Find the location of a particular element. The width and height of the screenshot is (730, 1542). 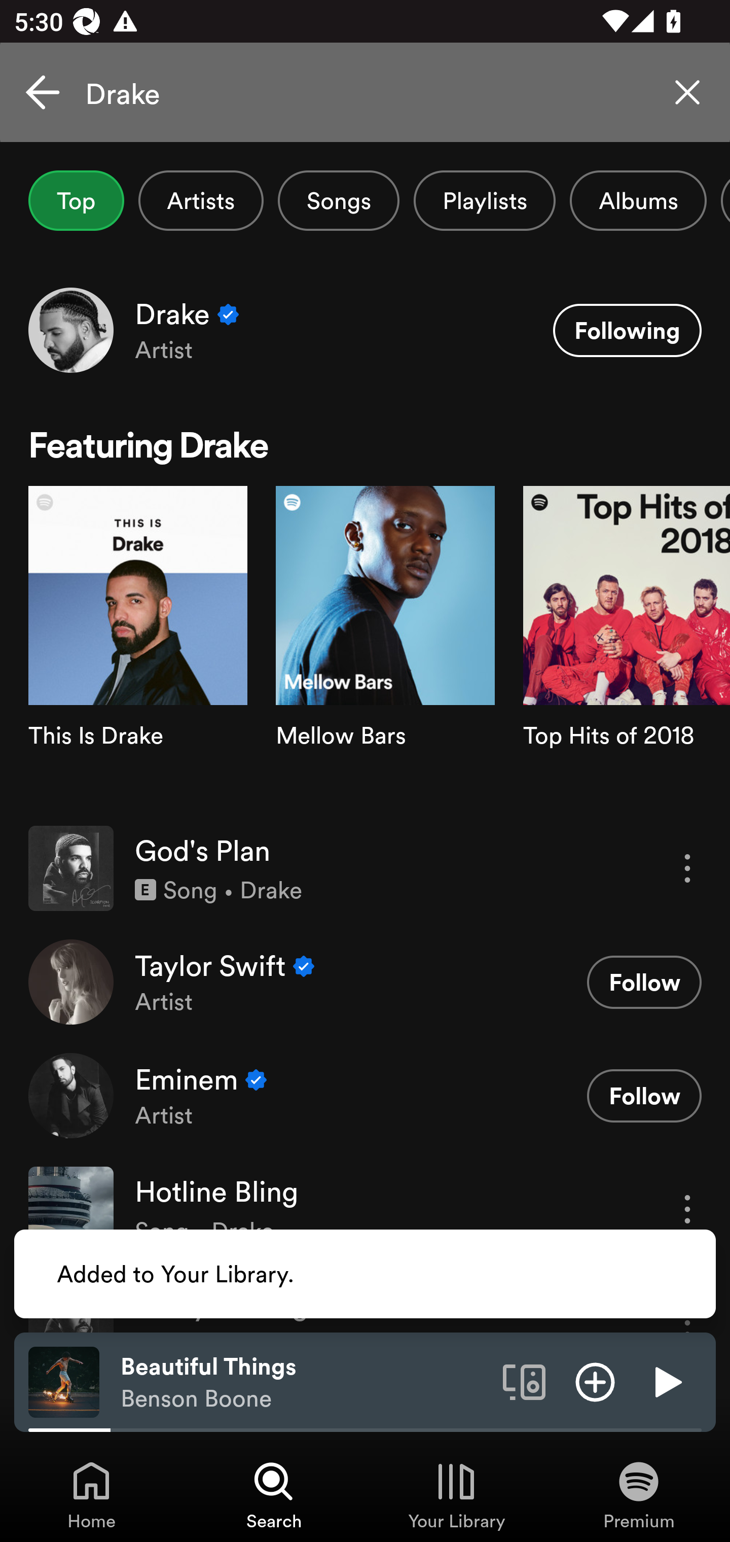

Play is located at coordinates (666, 1381).